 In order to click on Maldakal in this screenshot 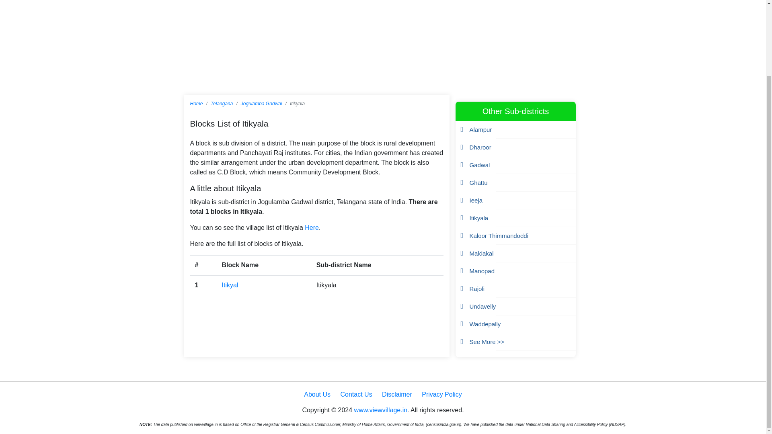, I will do `click(482, 253)`.